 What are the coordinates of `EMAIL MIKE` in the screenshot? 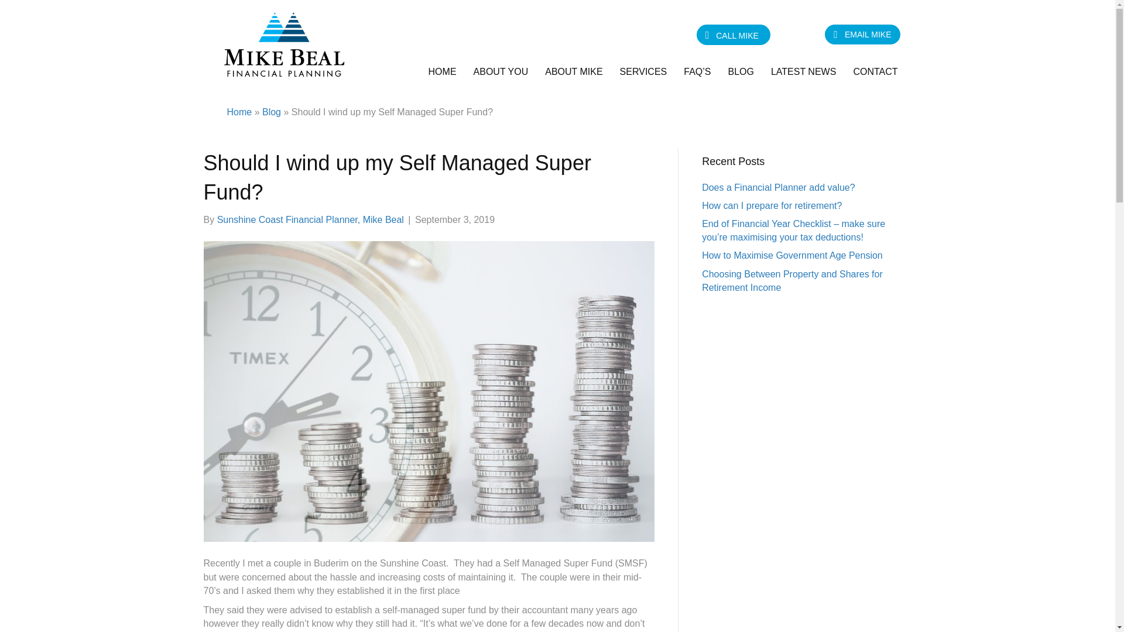 It's located at (862, 34).